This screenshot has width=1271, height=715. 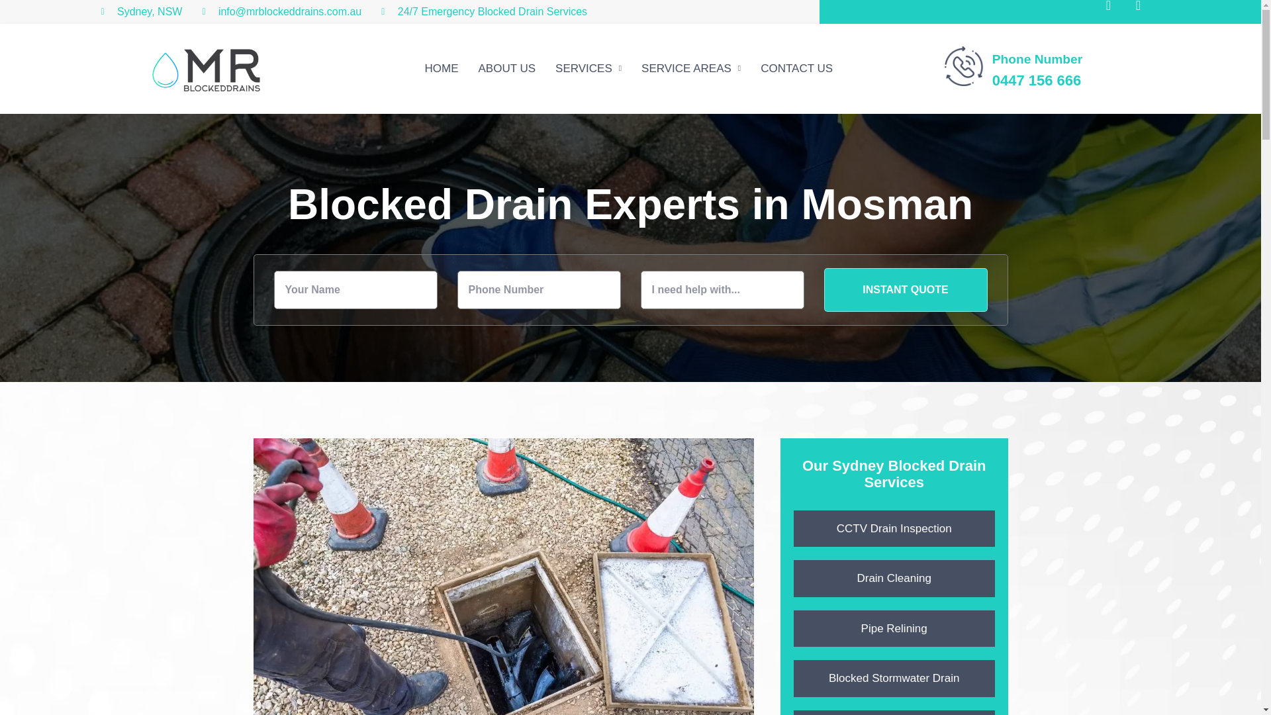 What do you see at coordinates (588, 69) in the screenshot?
I see `SERVICES` at bounding box center [588, 69].